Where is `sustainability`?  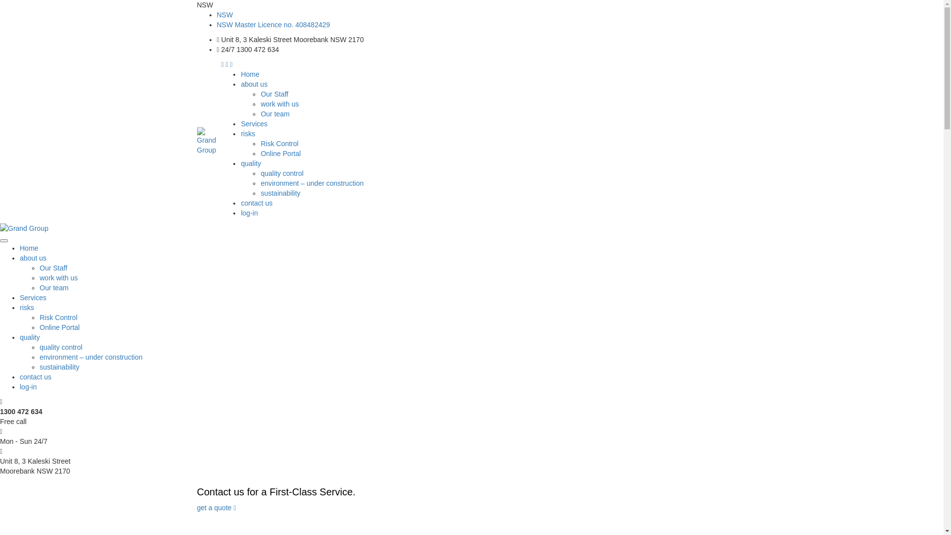
sustainability is located at coordinates (280, 193).